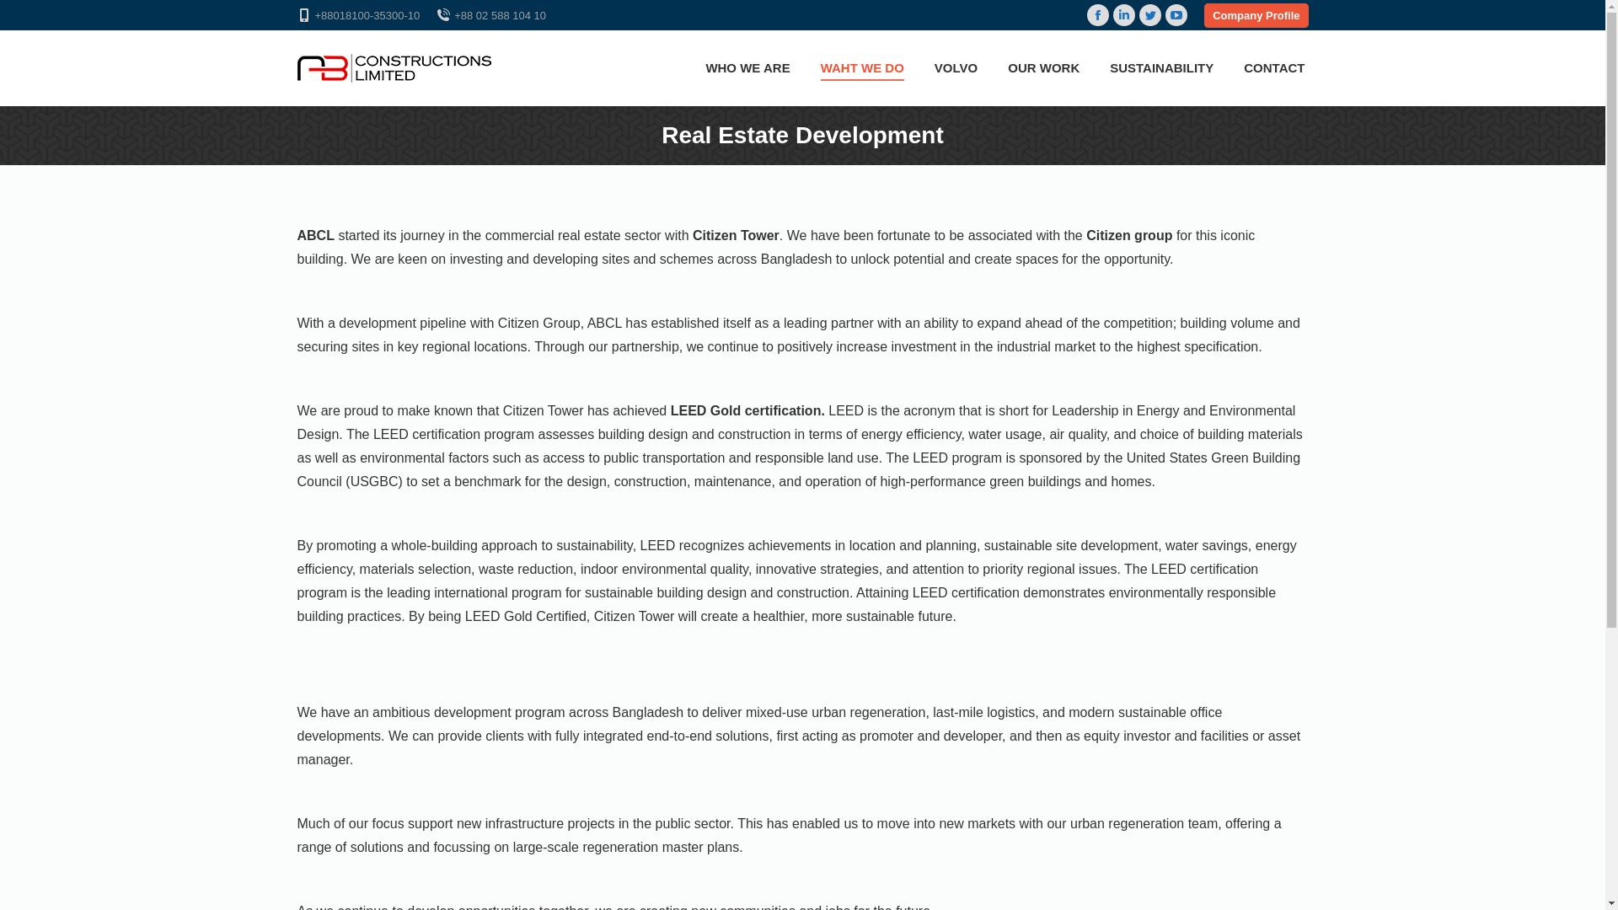 The image size is (1618, 910). I want to click on Linkedin, so click(1124, 15).